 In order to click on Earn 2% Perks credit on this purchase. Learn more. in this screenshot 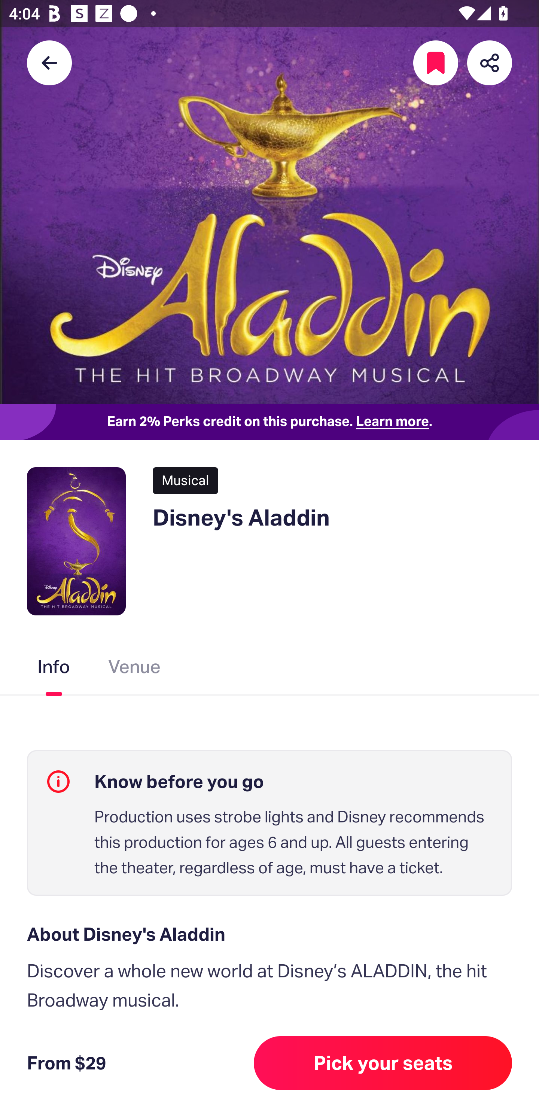, I will do `click(269, 422)`.